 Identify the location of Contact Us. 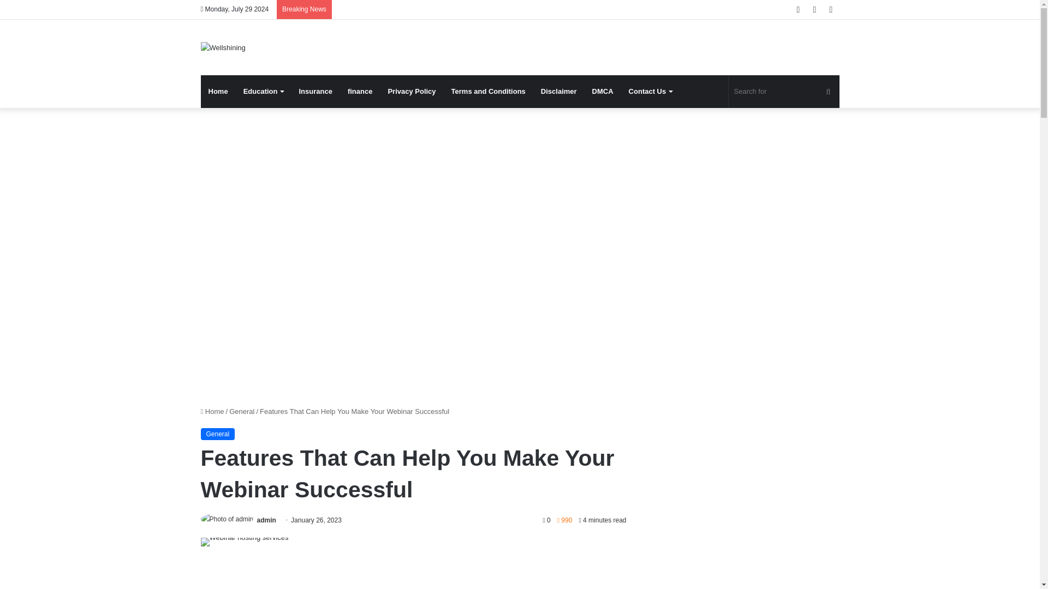
(651, 92).